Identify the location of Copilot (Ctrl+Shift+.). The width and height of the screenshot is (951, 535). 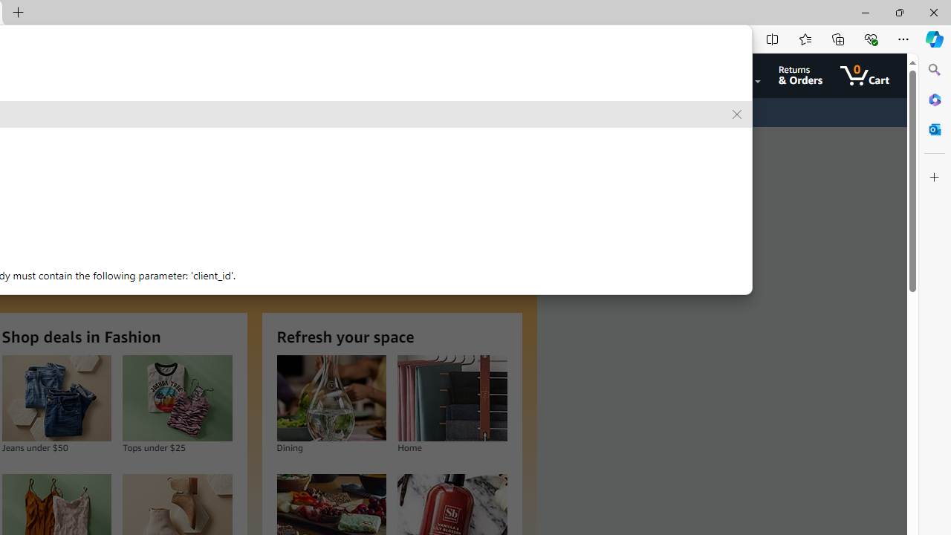
(935, 39).